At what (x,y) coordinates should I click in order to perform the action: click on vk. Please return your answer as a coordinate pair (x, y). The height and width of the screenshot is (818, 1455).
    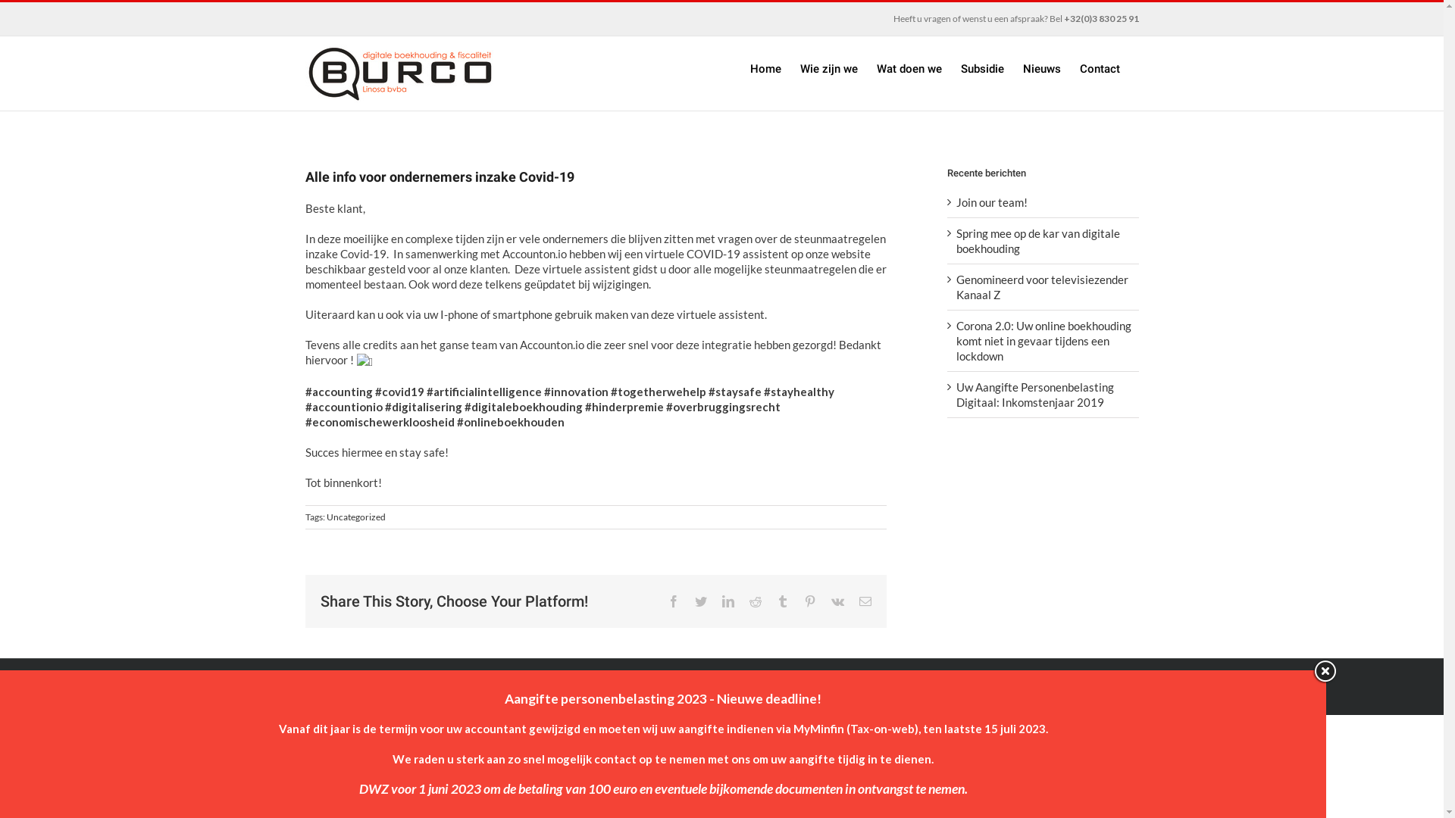
    Looking at the image, I should click on (837, 601).